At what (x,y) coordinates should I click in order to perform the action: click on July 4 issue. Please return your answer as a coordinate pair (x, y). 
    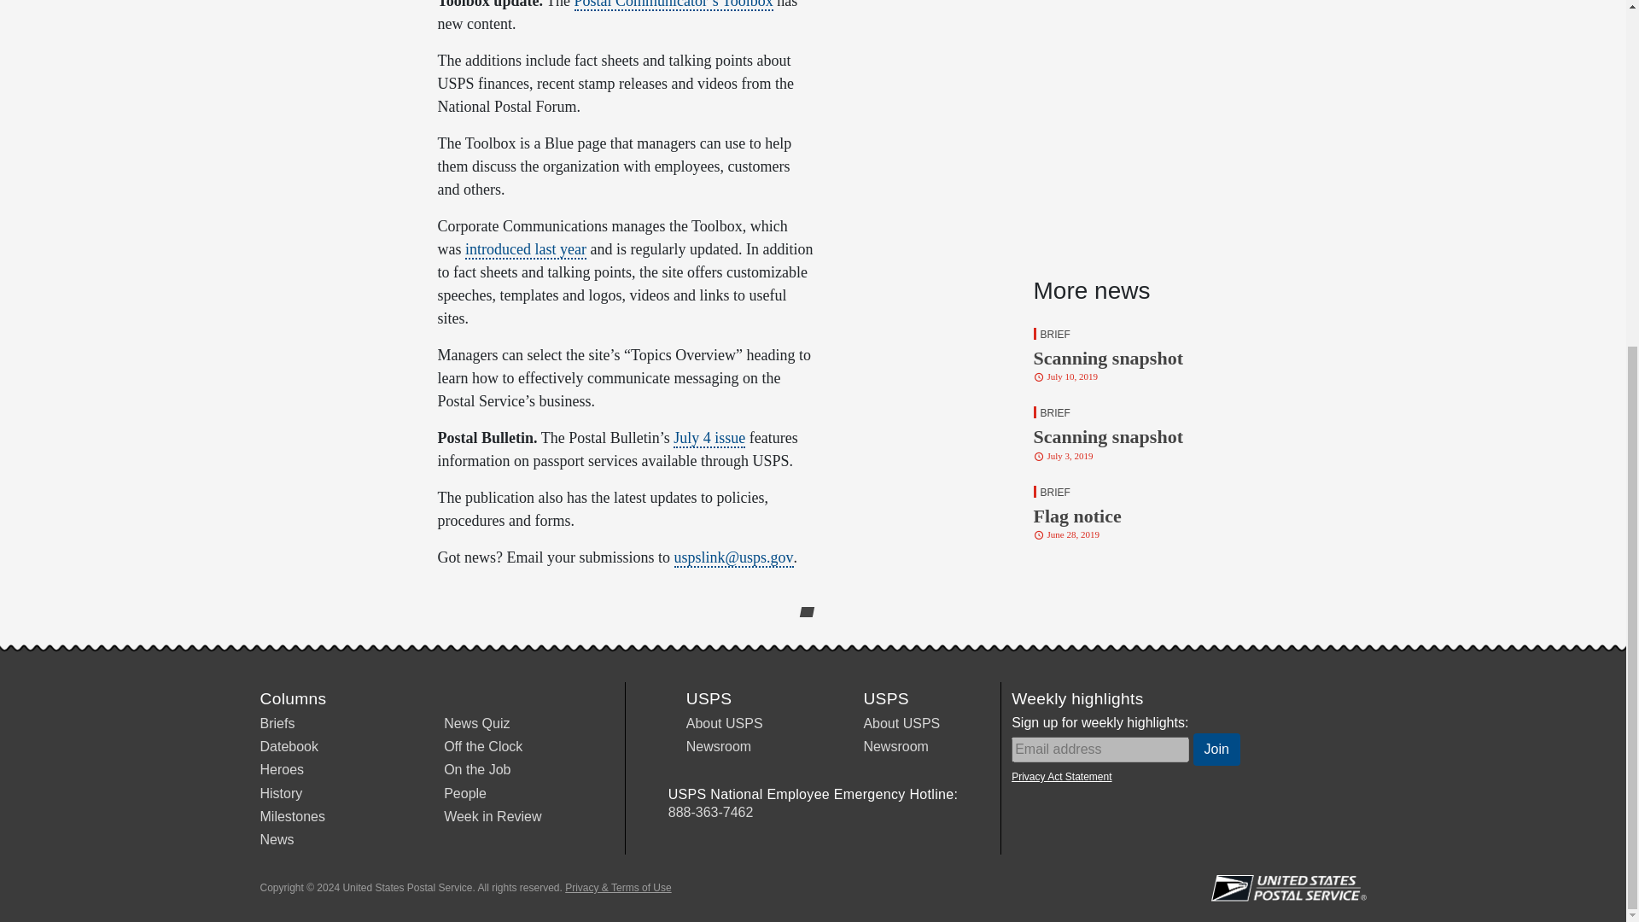
    Looking at the image, I should click on (709, 439).